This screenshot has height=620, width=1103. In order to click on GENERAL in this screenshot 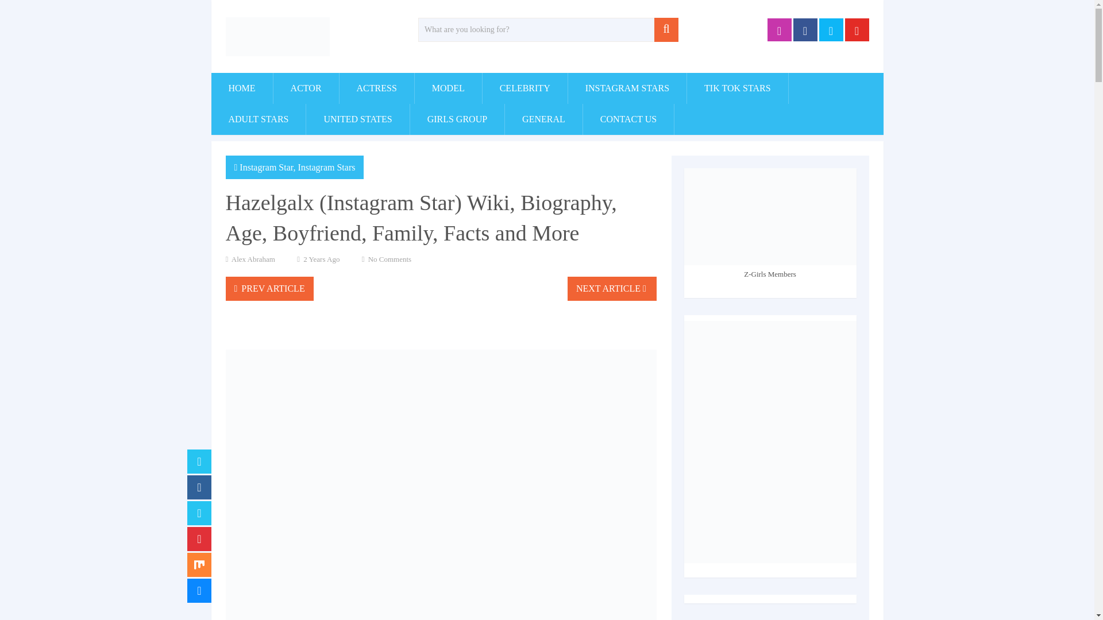, I will do `click(543, 119)`.